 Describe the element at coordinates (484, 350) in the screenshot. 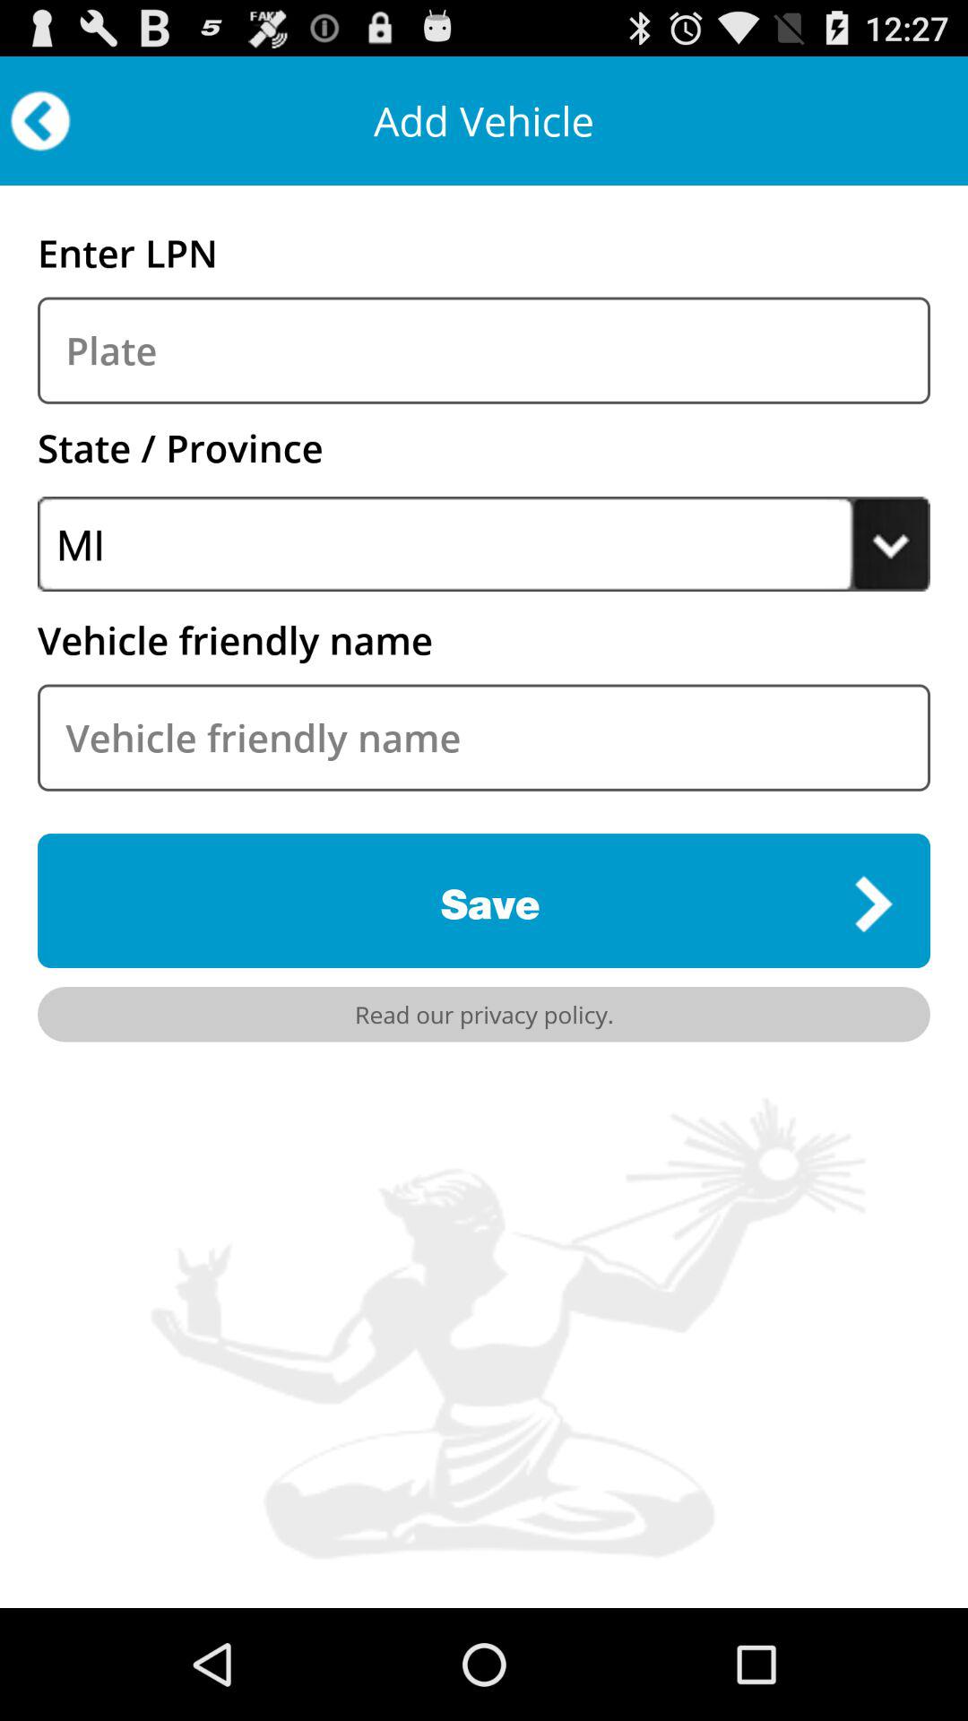

I see `enter the plate box` at that location.